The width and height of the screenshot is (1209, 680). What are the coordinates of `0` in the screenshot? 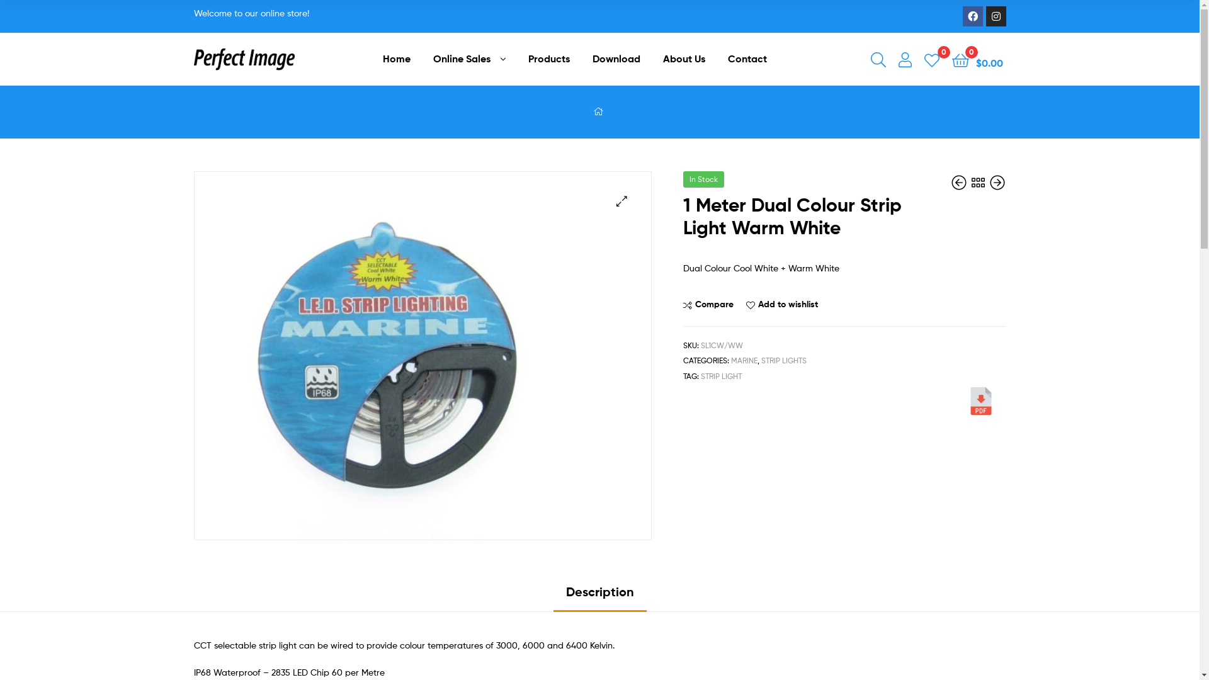 It's located at (932, 59).